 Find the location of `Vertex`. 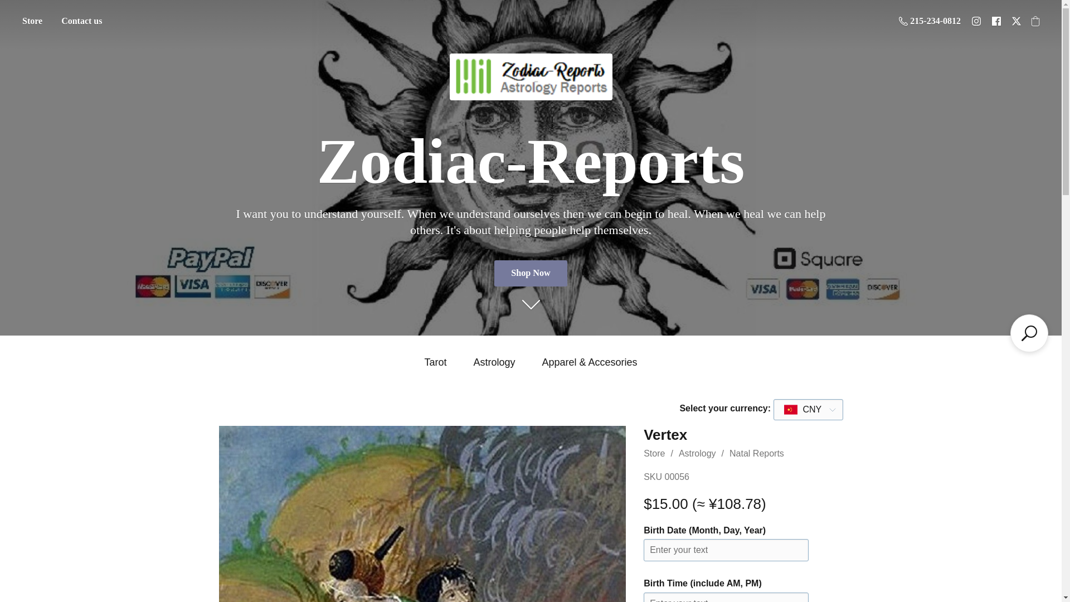

Vertex is located at coordinates (422, 514).